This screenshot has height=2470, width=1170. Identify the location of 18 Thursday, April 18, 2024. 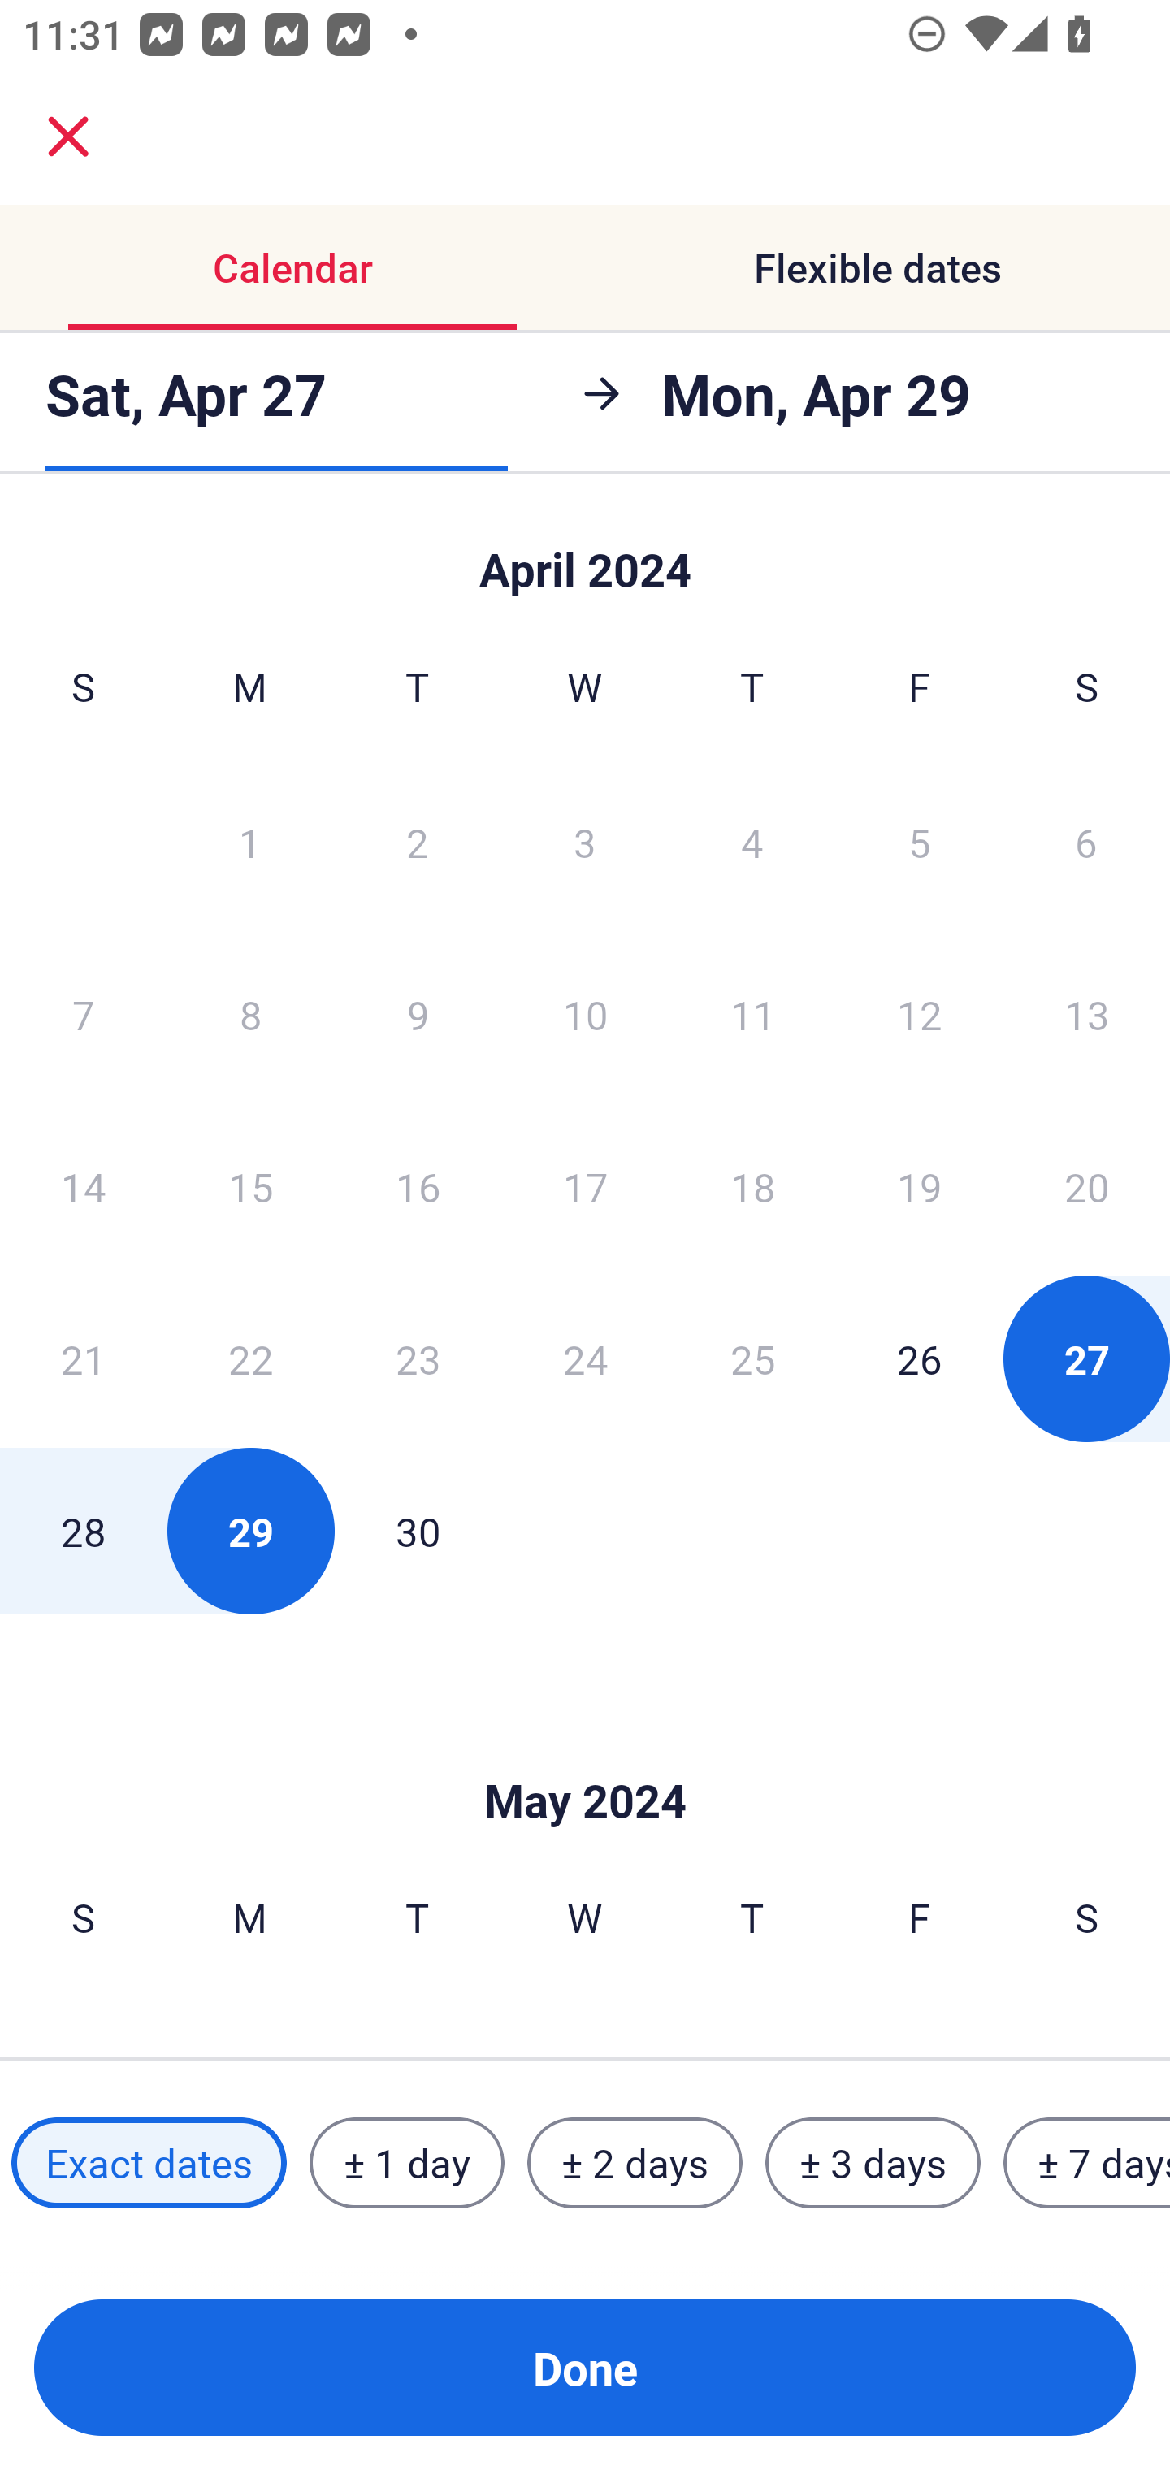
(752, 1186).